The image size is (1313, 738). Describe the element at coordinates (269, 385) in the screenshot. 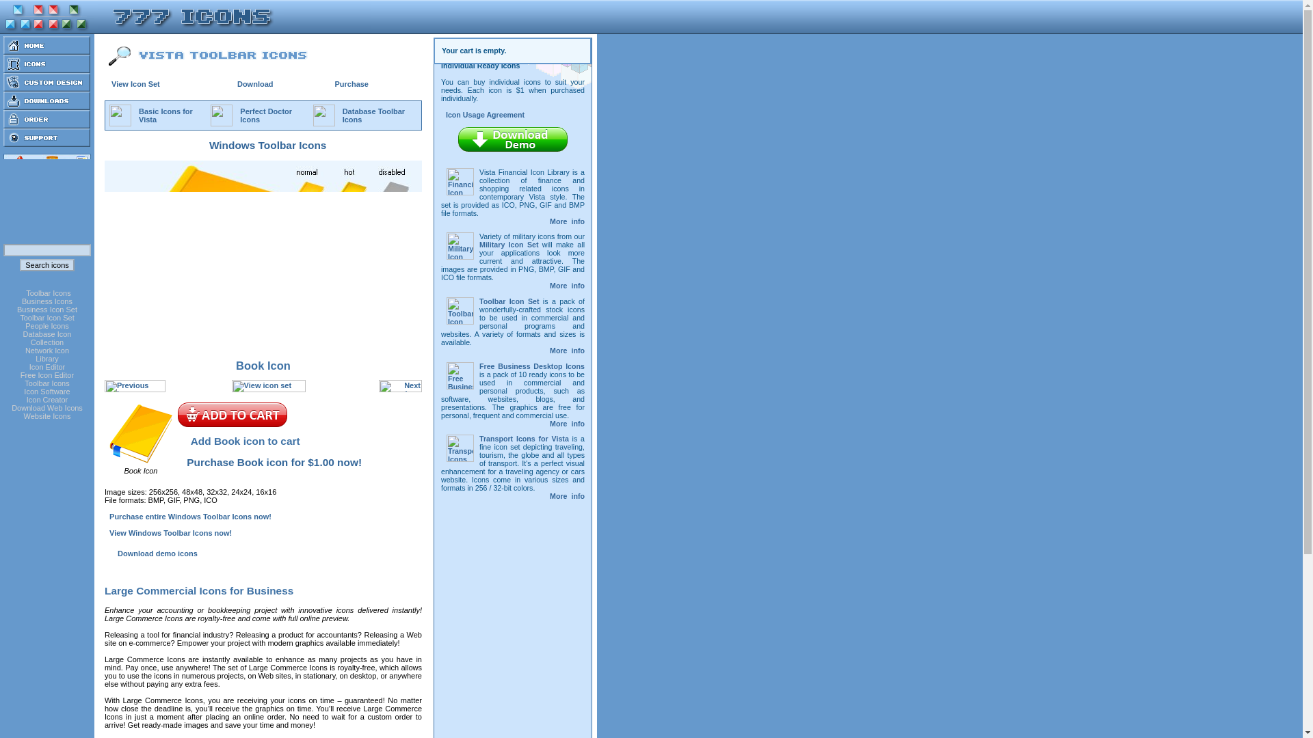

I see `View Icons` at that location.